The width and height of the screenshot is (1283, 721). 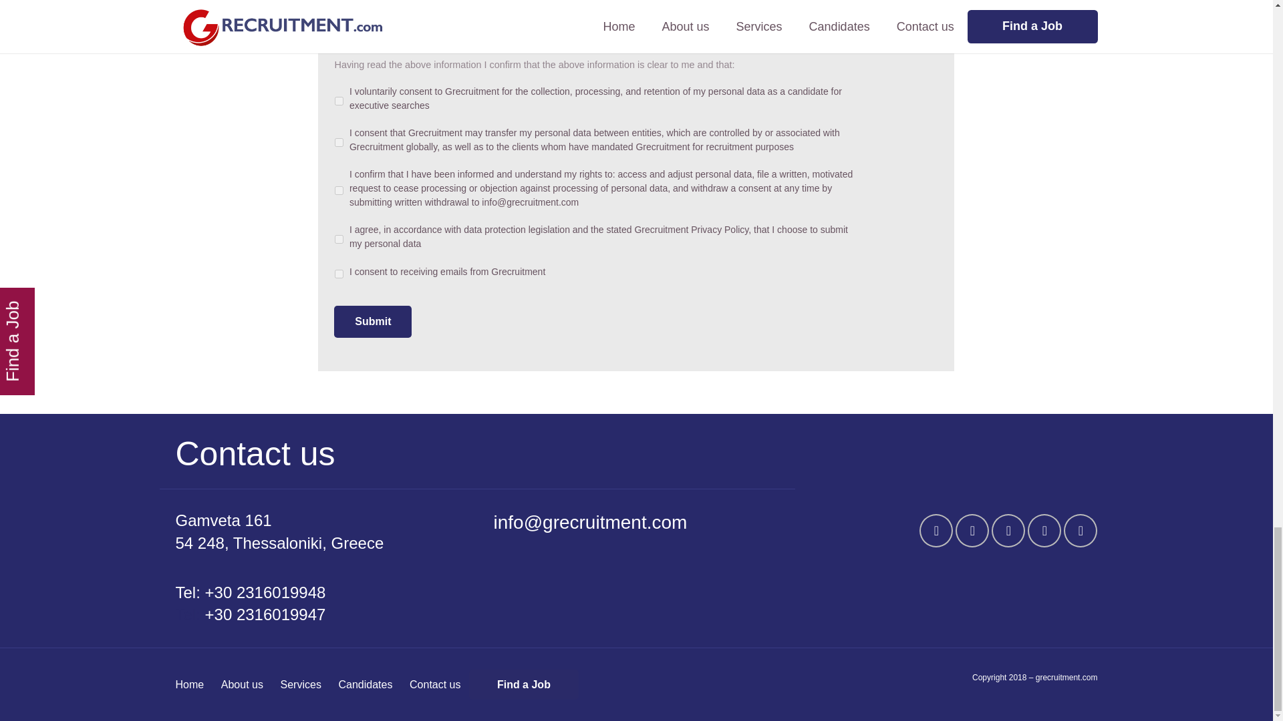 What do you see at coordinates (301, 684) in the screenshot?
I see `Services` at bounding box center [301, 684].